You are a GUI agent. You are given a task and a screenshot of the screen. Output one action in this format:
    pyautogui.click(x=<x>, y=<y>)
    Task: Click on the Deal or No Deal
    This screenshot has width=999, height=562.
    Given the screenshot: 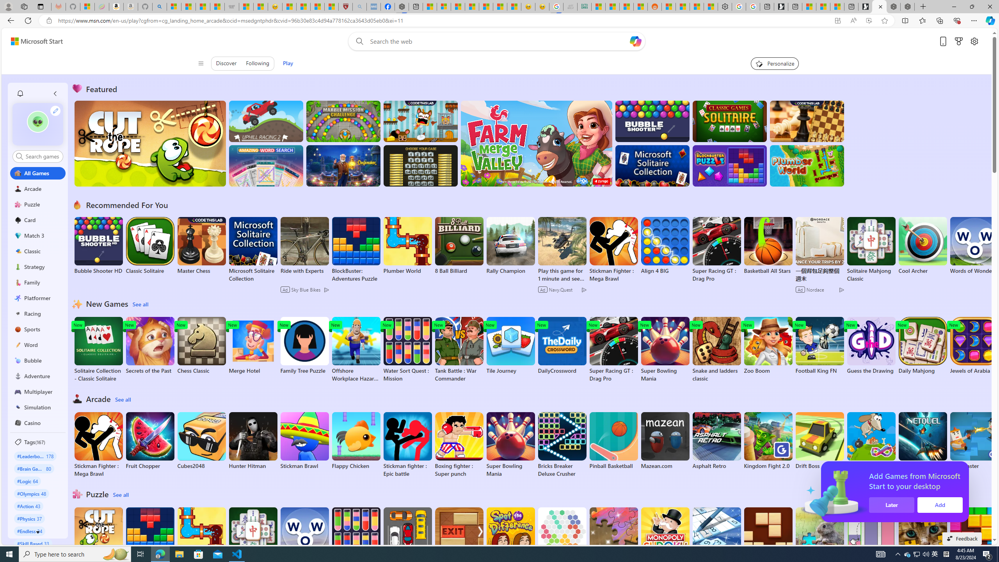 What is the action you would take?
    pyautogui.click(x=421, y=165)
    